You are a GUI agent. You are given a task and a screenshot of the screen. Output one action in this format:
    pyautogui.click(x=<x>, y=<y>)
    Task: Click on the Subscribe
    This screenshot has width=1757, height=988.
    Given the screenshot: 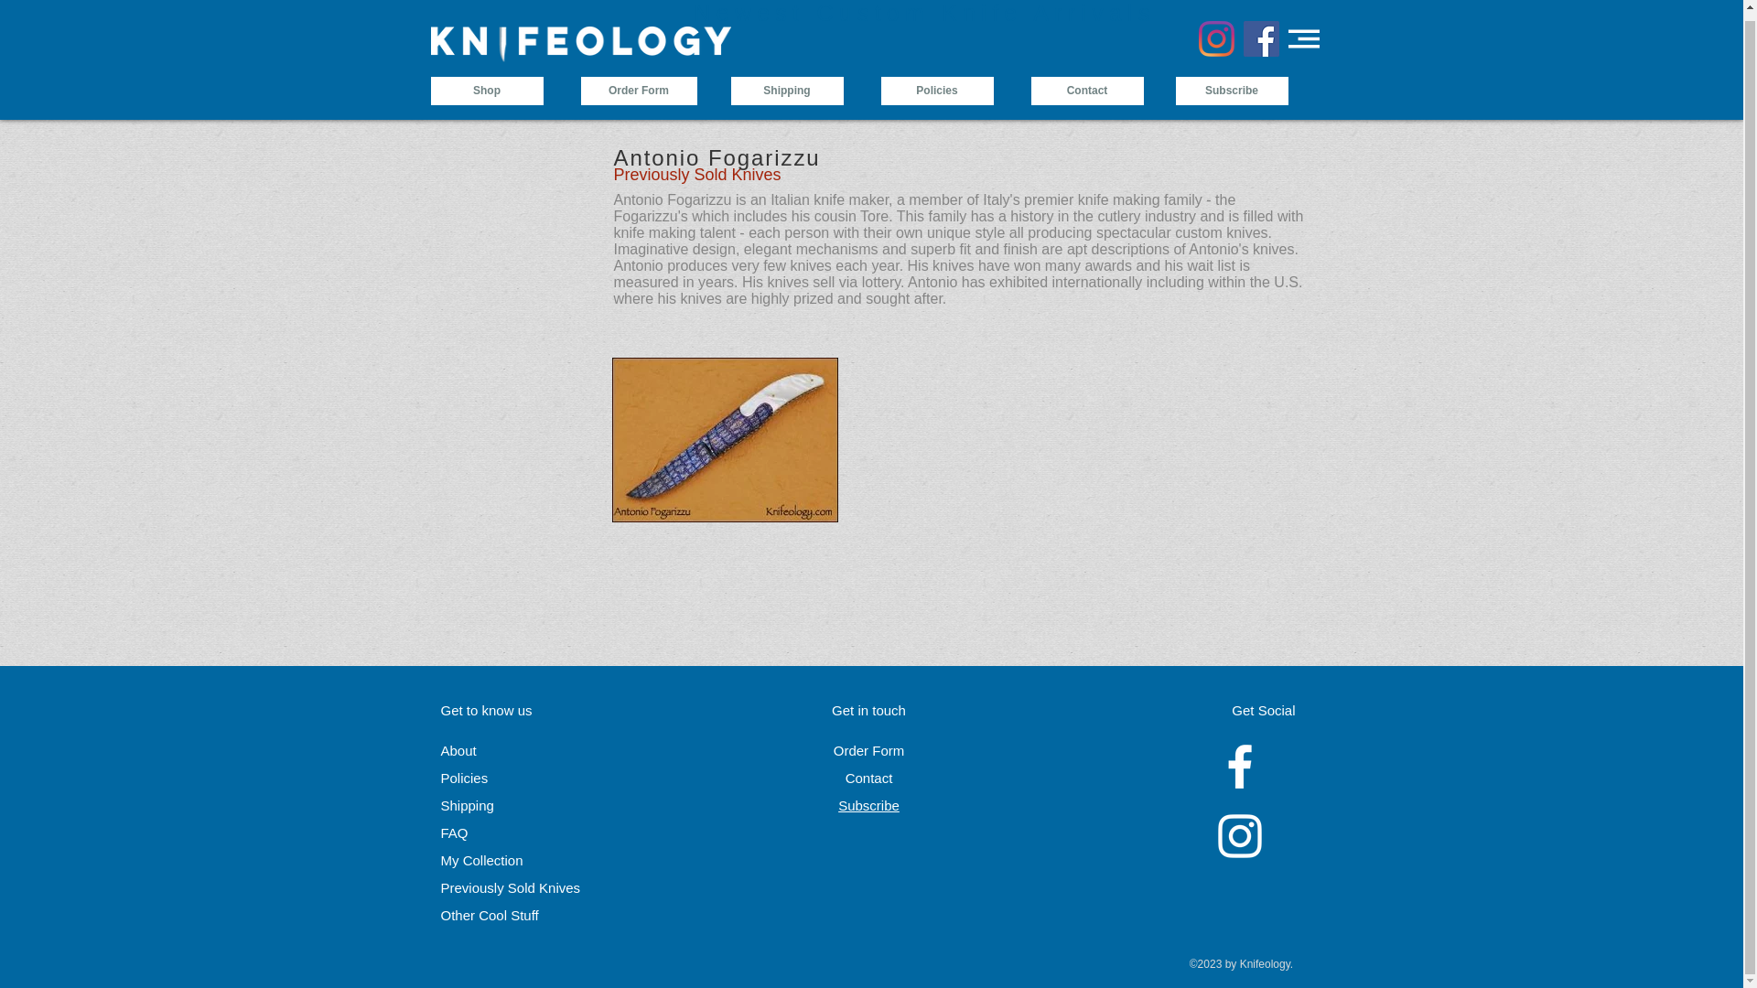 What is the action you would take?
    pyautogui.click(x=1232, y=82)
    